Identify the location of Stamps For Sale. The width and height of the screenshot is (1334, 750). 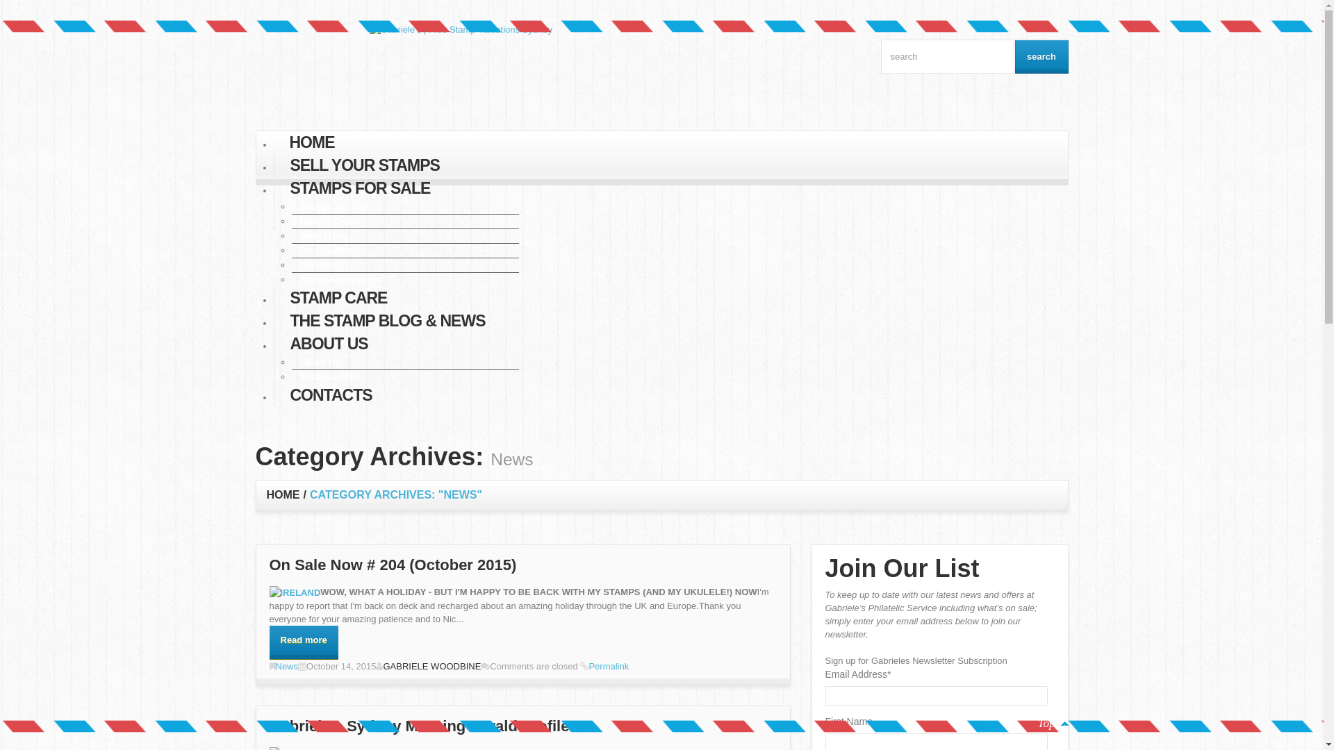
(331, 206).